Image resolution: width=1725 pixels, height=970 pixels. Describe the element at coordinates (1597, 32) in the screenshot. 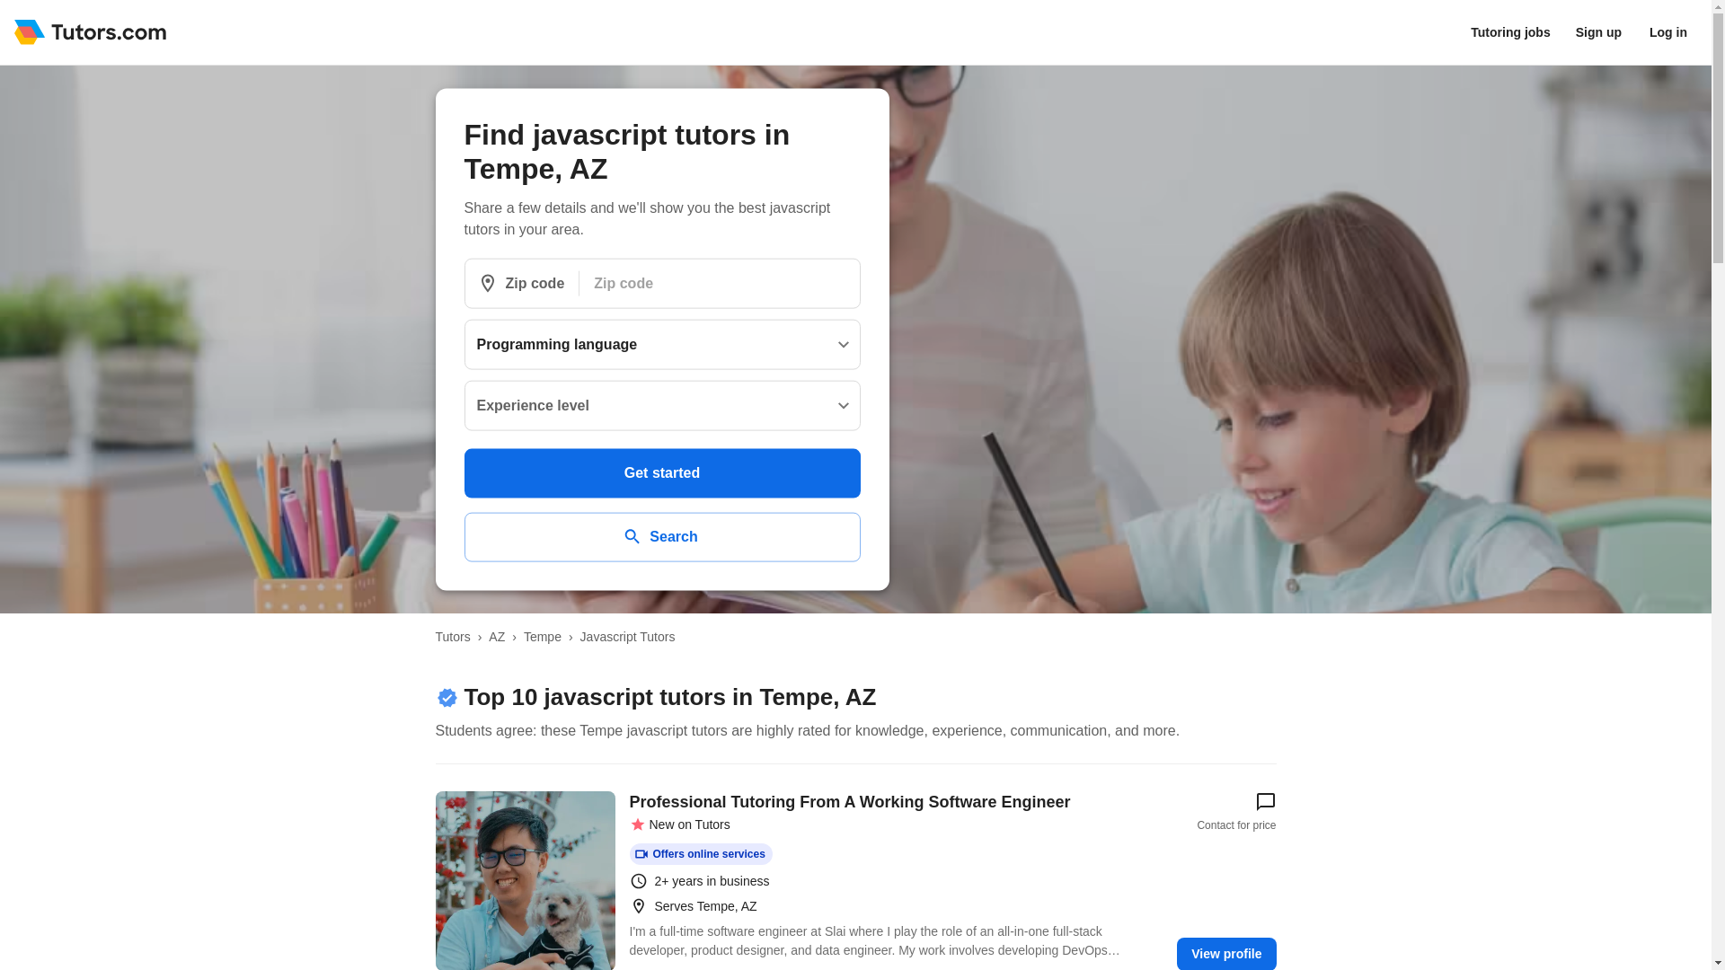

I see `Sign up` at that location.